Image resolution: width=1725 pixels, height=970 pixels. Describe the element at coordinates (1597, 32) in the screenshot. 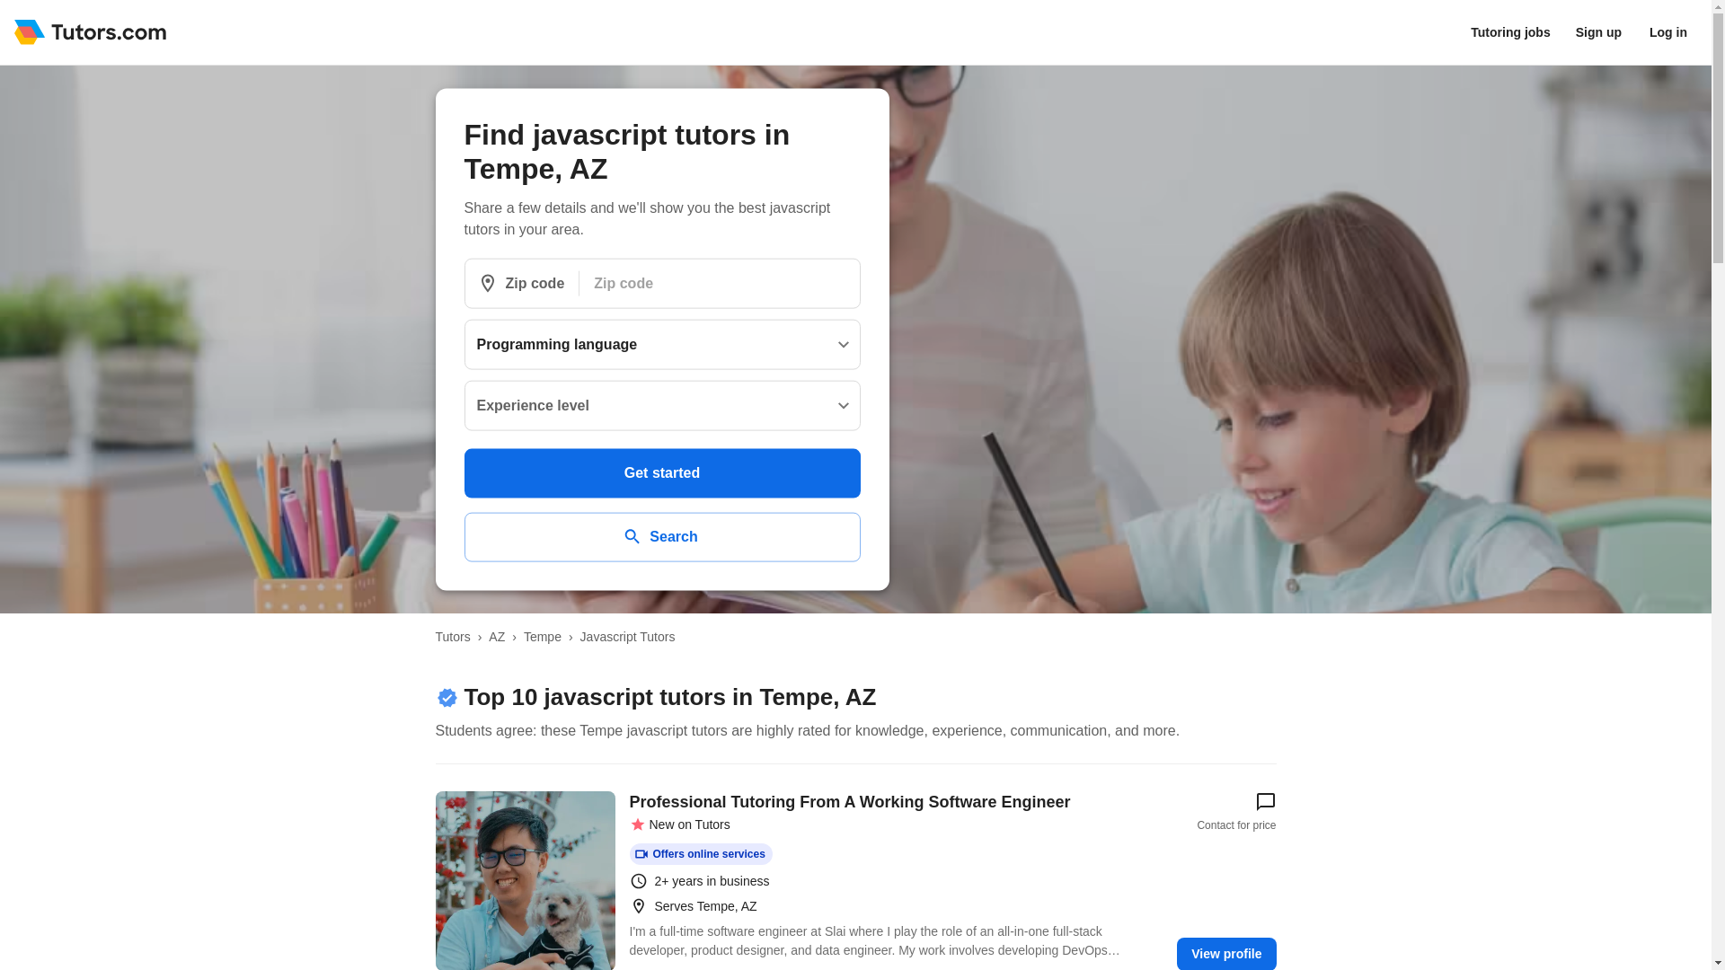

I see `Sign up` at that location.